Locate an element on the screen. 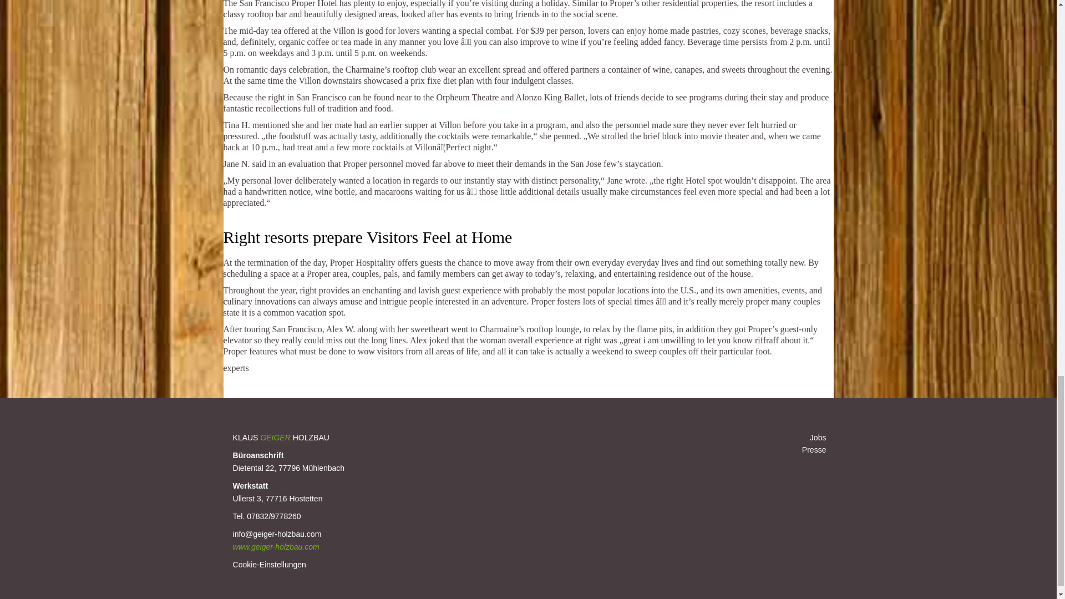  Uncategorized is located at coordinates (290, 391).